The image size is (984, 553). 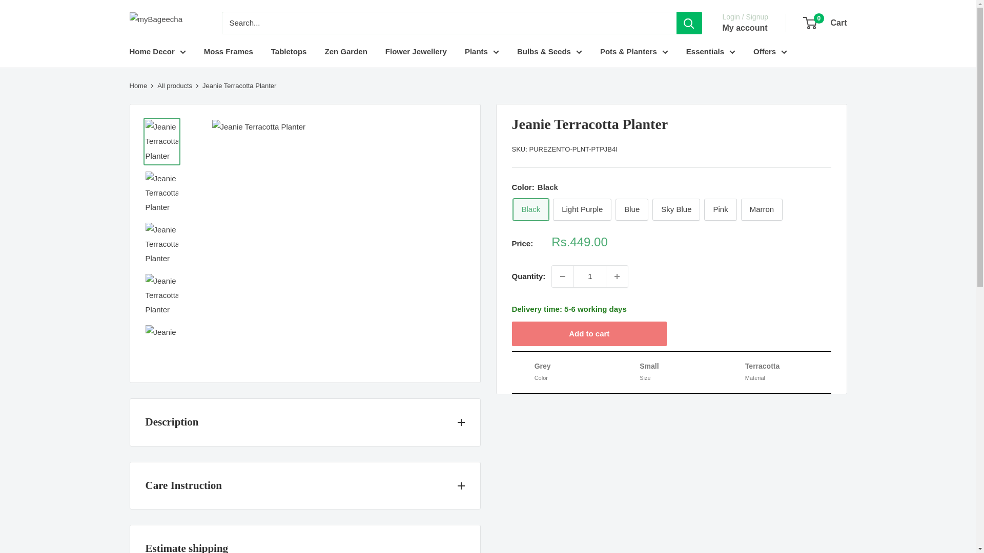 I want to click on Increase quantity by 1, so click(x=617, y=276).